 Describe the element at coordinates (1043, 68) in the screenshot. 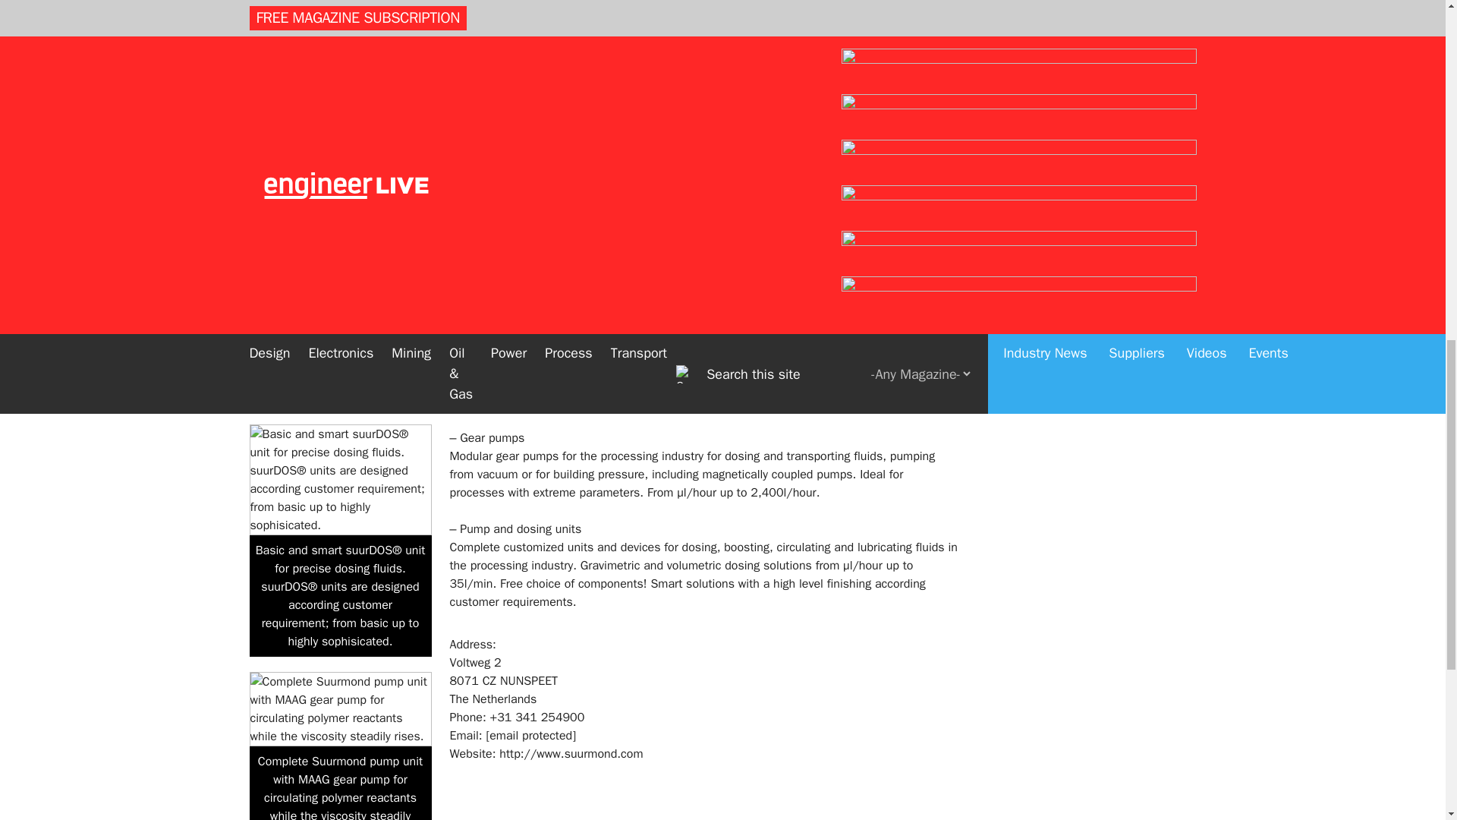

I see `oilandgas` at that location.